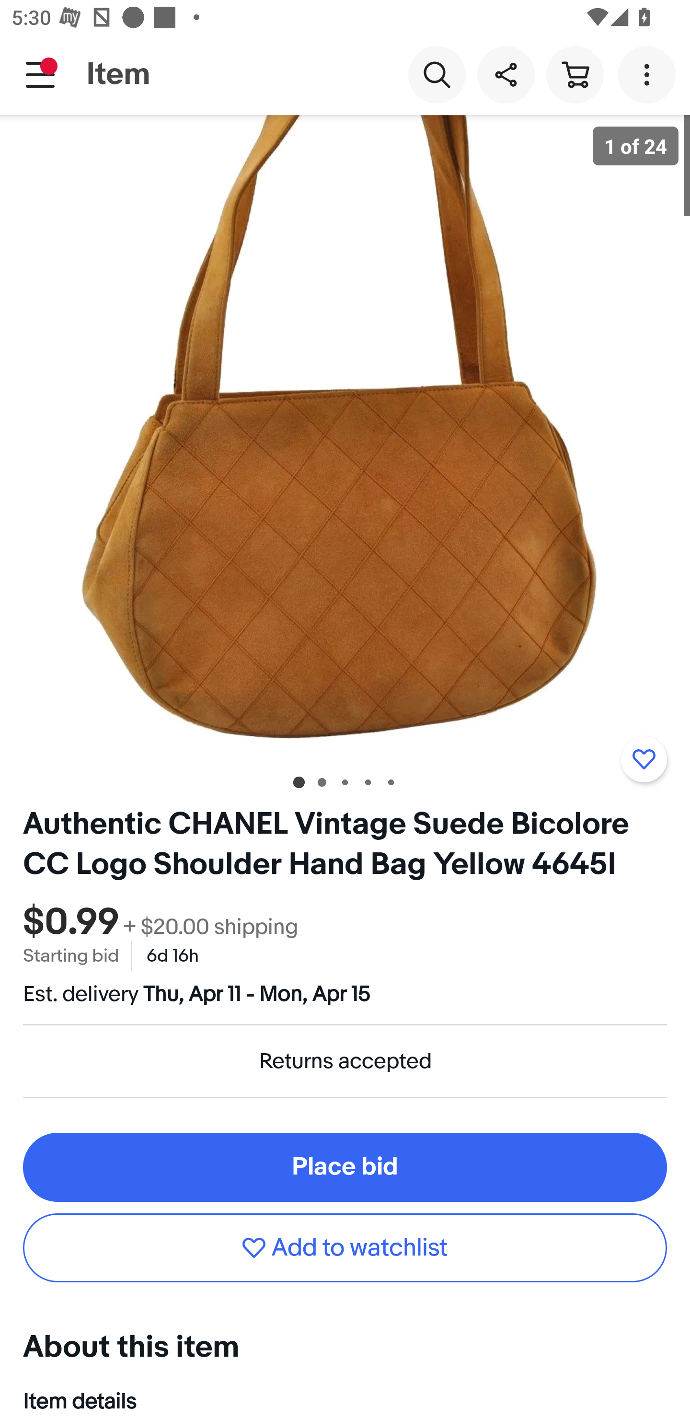  What do you see at coordinates (644, 759) in the screenshot?
I see `Add to watchlist` at bounding box center [644, 759].